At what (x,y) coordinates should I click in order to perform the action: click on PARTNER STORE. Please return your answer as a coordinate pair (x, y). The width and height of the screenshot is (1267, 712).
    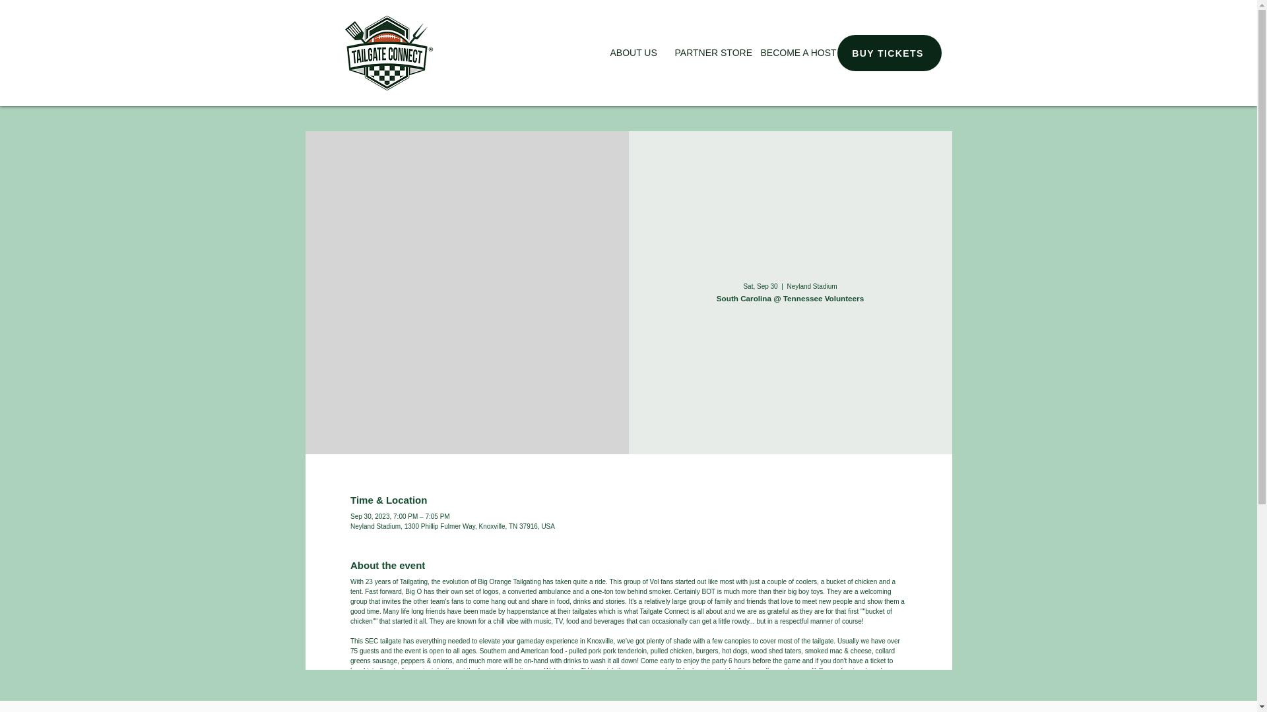
    Looking at the image, I should click on (708, 53).